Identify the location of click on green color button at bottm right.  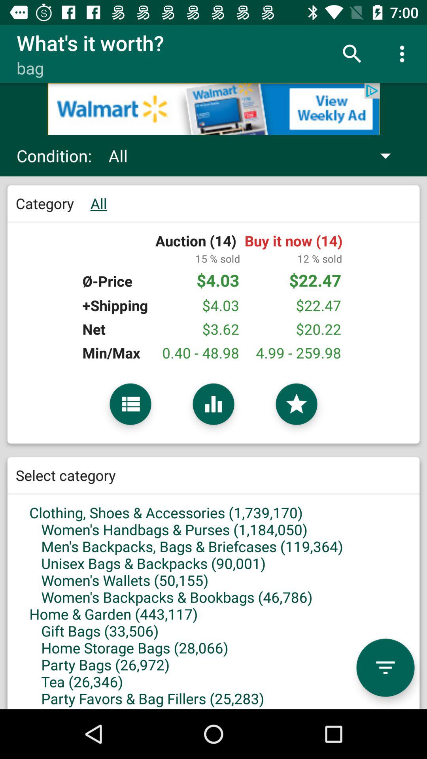
(385, 668).